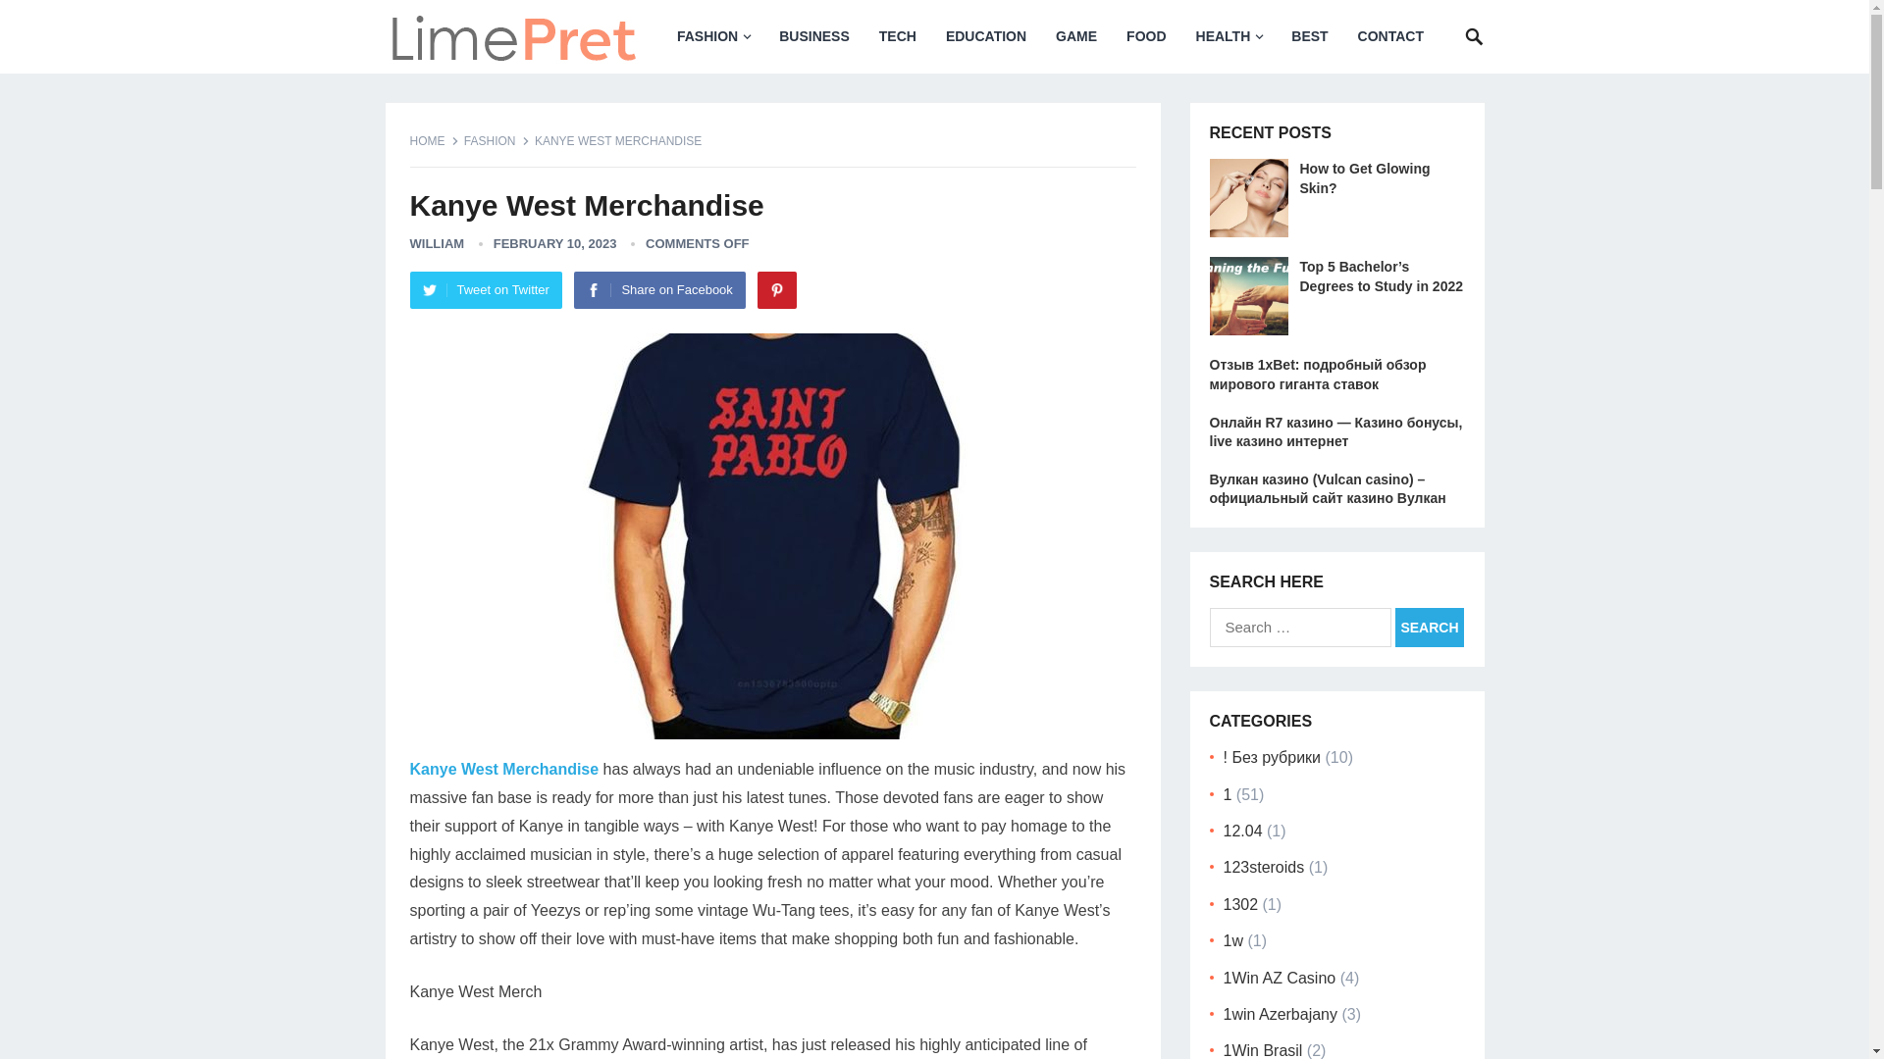 The height and width of the screenshot is (1059, 1884). I want to click on FASHION, so click(713, 36).